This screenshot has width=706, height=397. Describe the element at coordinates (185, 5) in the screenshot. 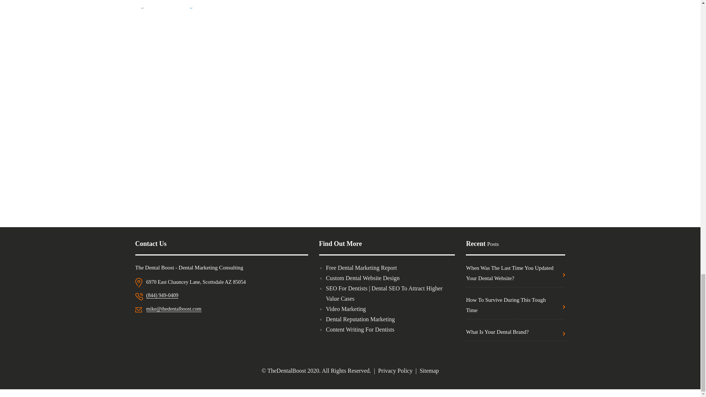

I see `internet marketing for dentists` at that location.